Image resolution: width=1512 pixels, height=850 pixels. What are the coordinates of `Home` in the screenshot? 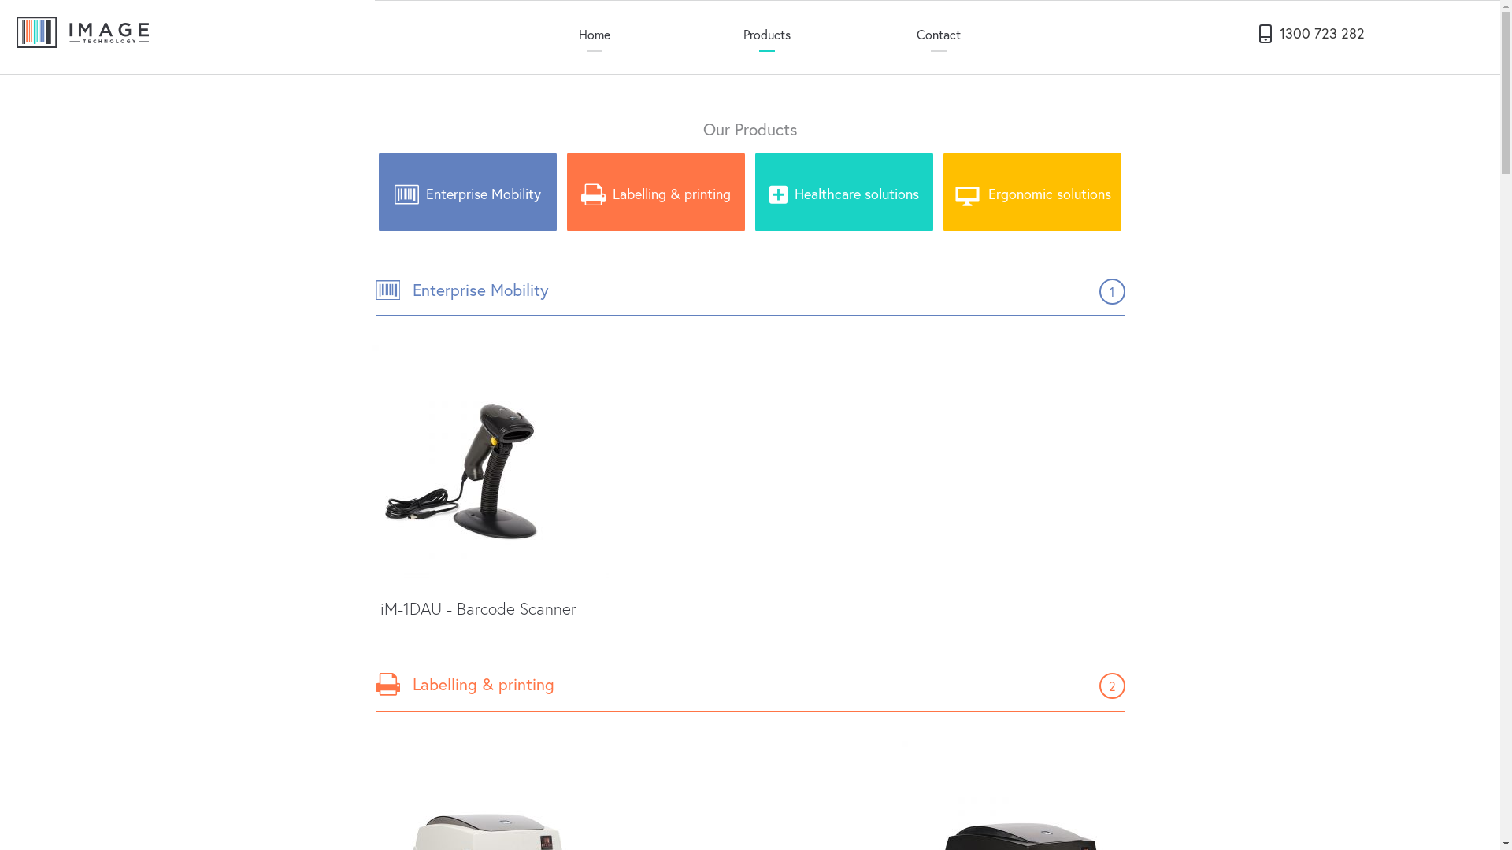 It's located at (595, 33).